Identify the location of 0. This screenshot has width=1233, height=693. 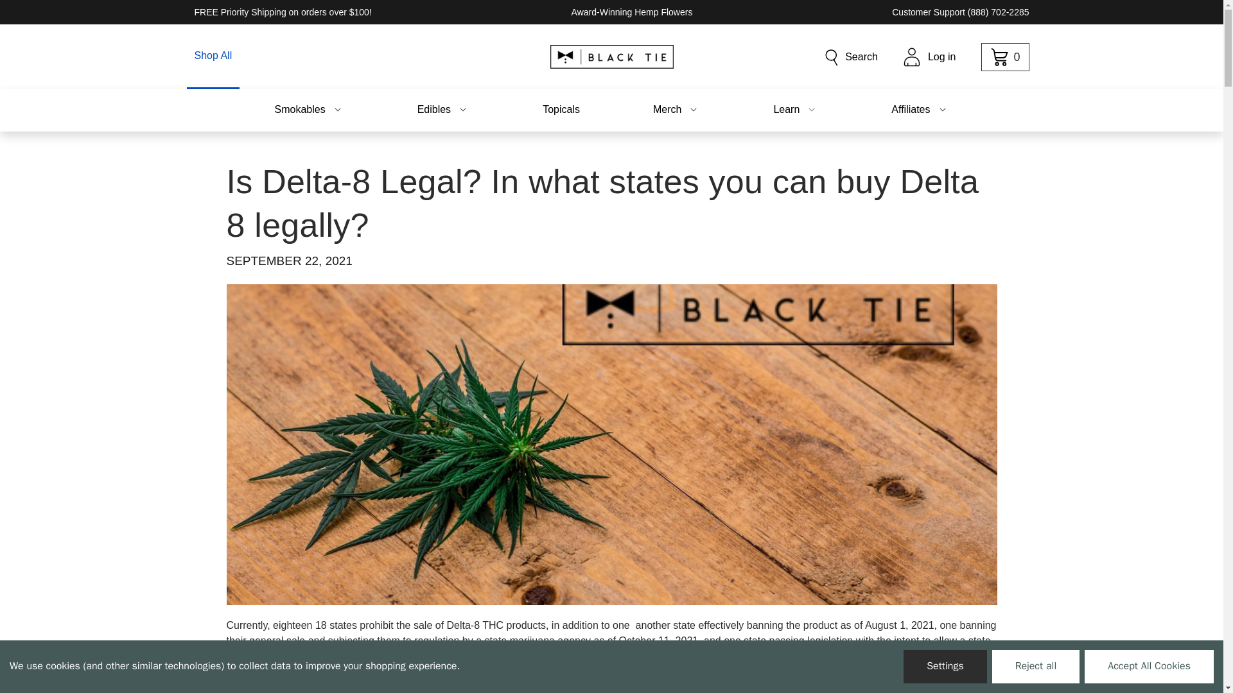
(1004, 56).